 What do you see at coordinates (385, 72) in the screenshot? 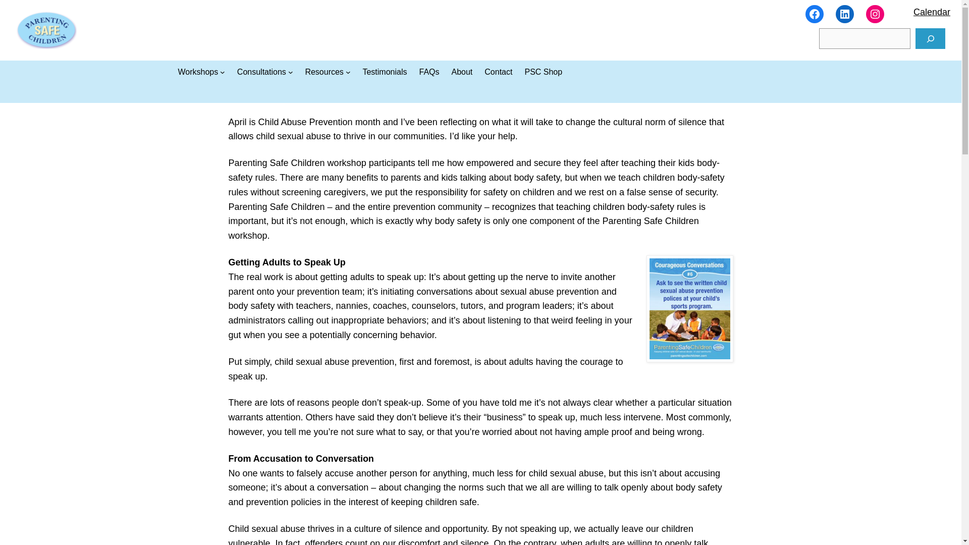
I see `Testimonials` at bounding box center [385, 72].